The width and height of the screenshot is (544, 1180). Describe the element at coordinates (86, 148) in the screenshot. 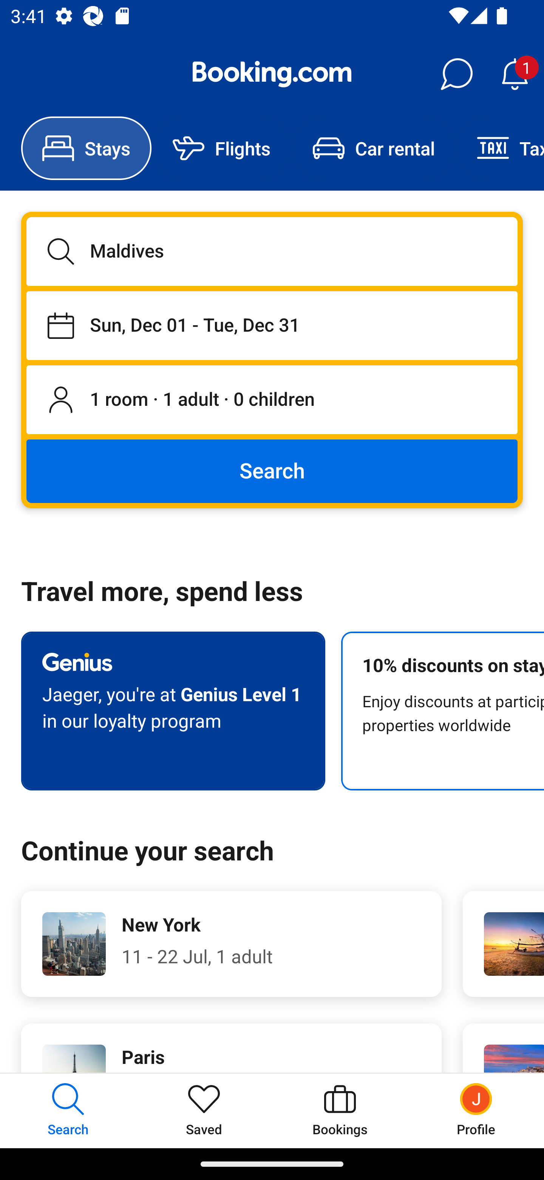

I see `Stays` at that location.